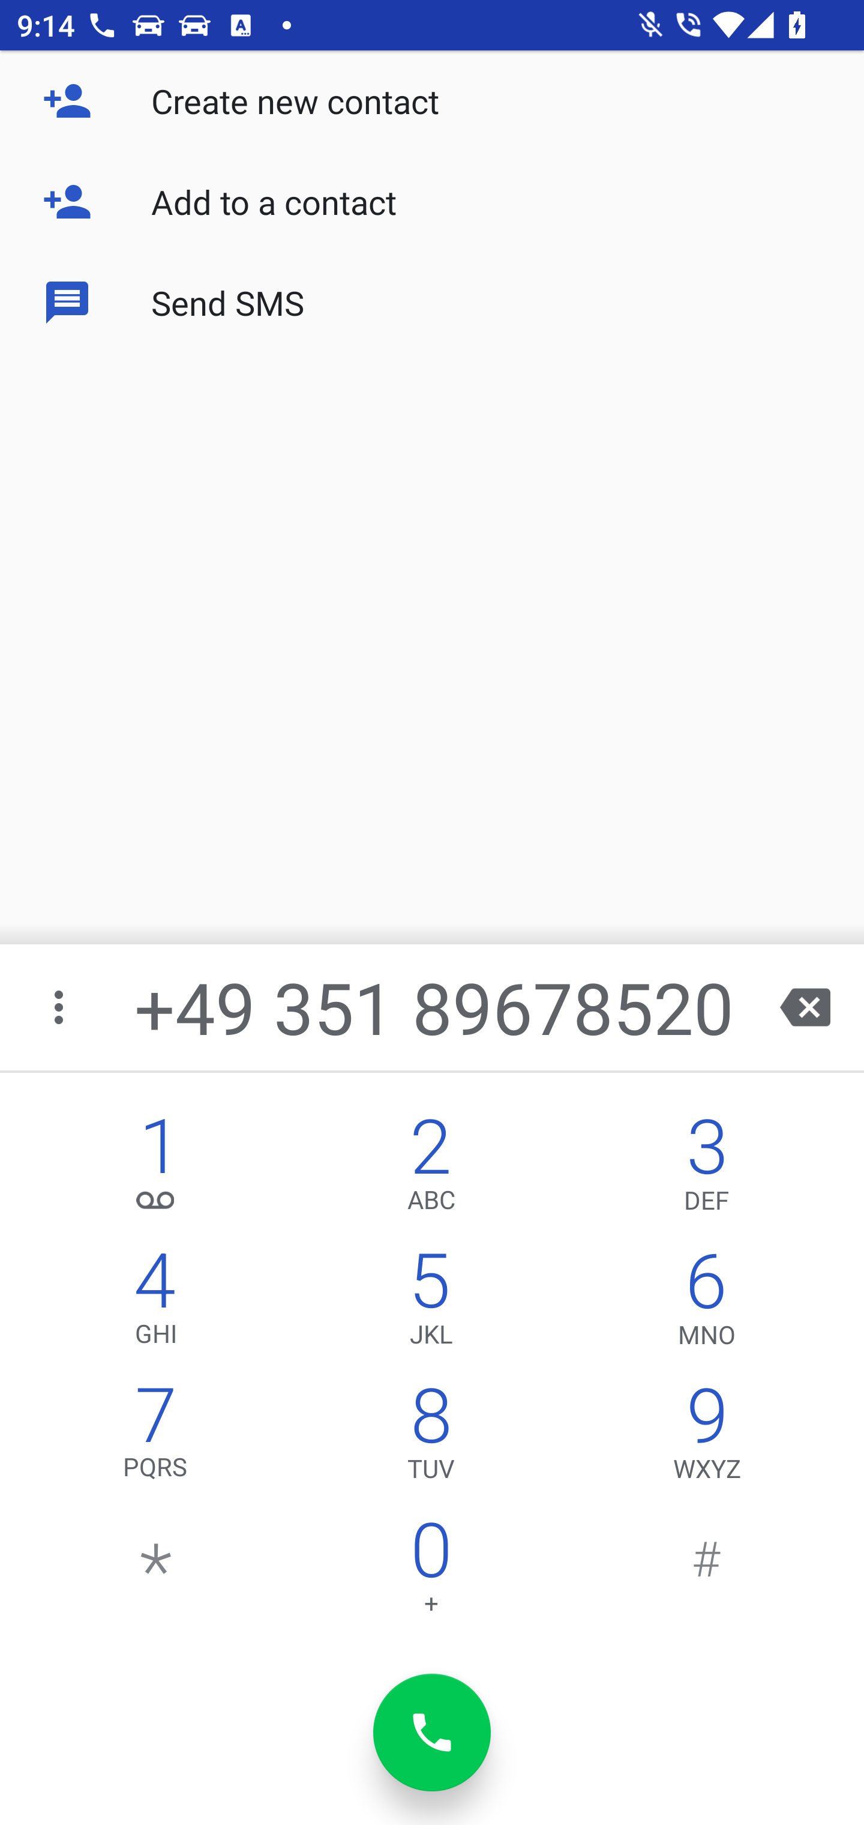 Image resolution: width=864 pixels, height=1825 pixels. What do you see at coordinates (434, 1007) in the screenshot?
I see `+49 351 89678520` at bounding box center [434, 1007].